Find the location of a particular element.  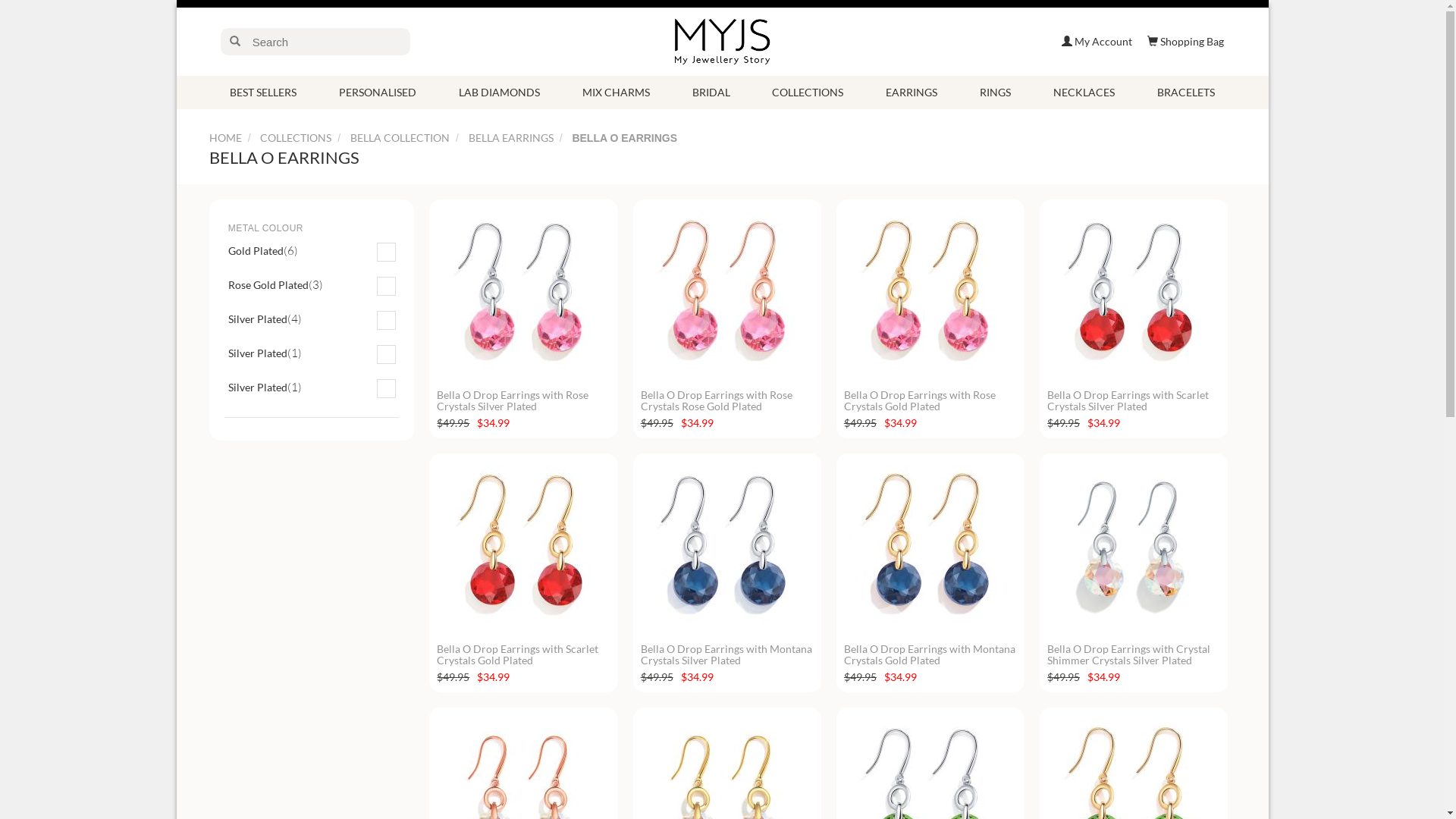

Silver Plated(1) is located at coordinates (312, 356).